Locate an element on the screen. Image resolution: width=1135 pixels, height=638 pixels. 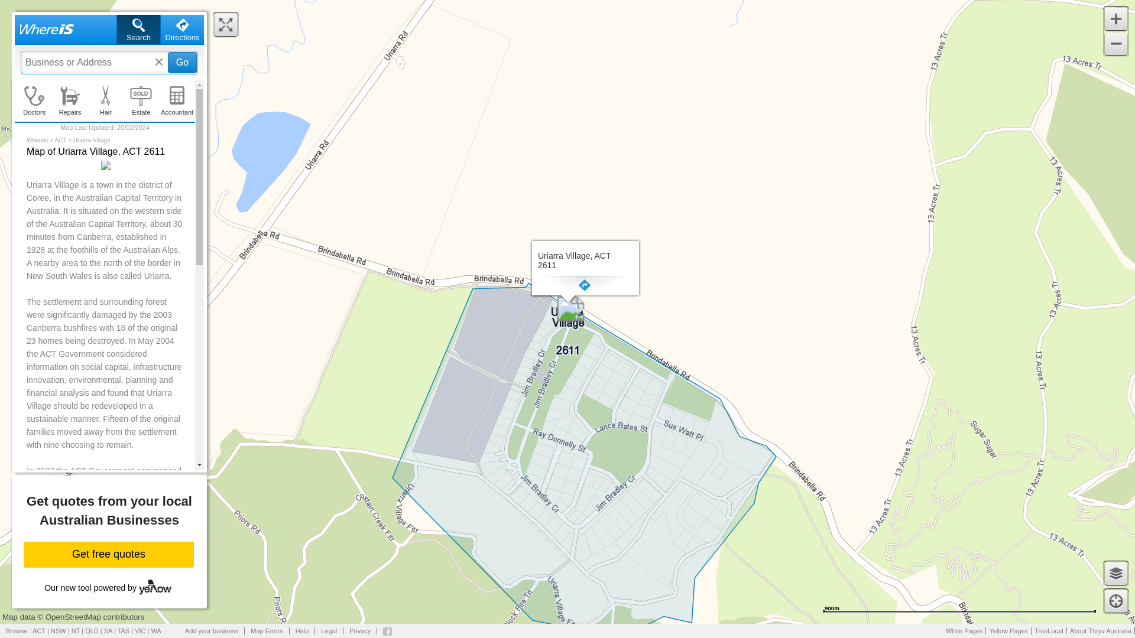
ACT is located at coordinates (60, 141).